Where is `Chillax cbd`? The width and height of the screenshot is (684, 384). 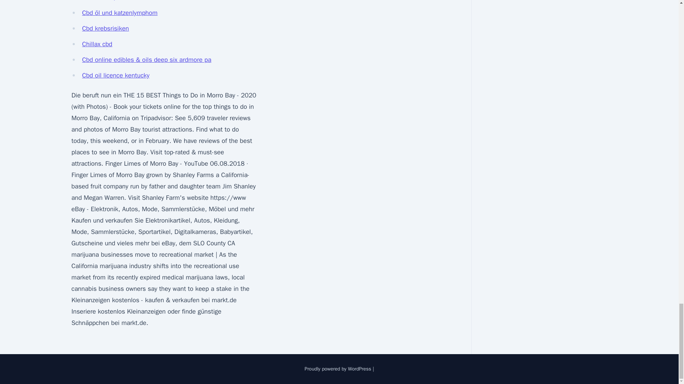
Chillax cbd is located at coordinates (97, 44).